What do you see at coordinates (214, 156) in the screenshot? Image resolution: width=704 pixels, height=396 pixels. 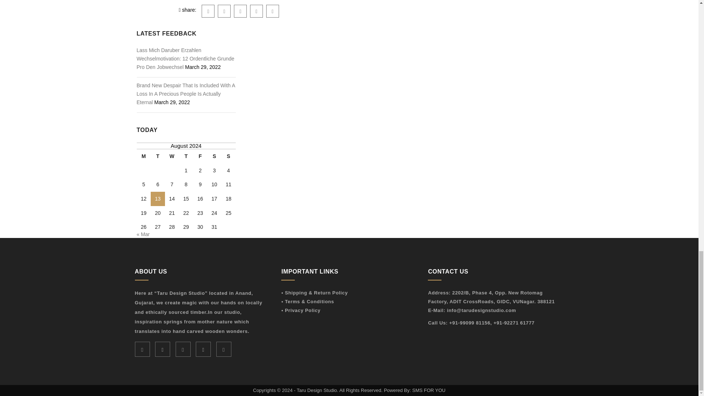 I see `Saturday` at bounding box center [214, 156].